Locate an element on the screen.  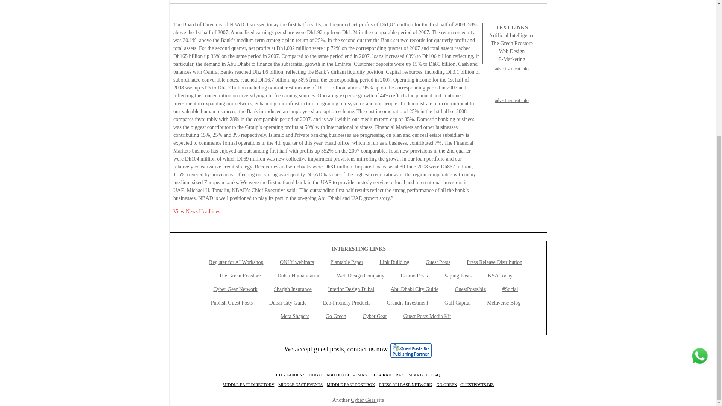
Publish Guest Posts is located at coordinates (232, 303).